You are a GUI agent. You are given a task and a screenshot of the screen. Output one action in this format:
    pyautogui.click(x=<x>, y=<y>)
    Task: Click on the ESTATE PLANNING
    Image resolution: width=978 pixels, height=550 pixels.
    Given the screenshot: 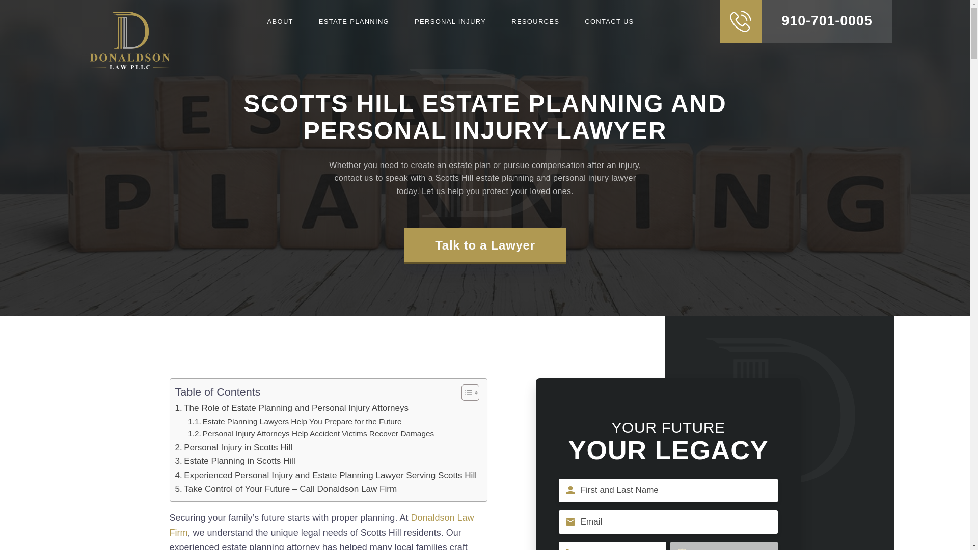 What is the action you would take?
    pyautogui.click(x=354, y=21)
    